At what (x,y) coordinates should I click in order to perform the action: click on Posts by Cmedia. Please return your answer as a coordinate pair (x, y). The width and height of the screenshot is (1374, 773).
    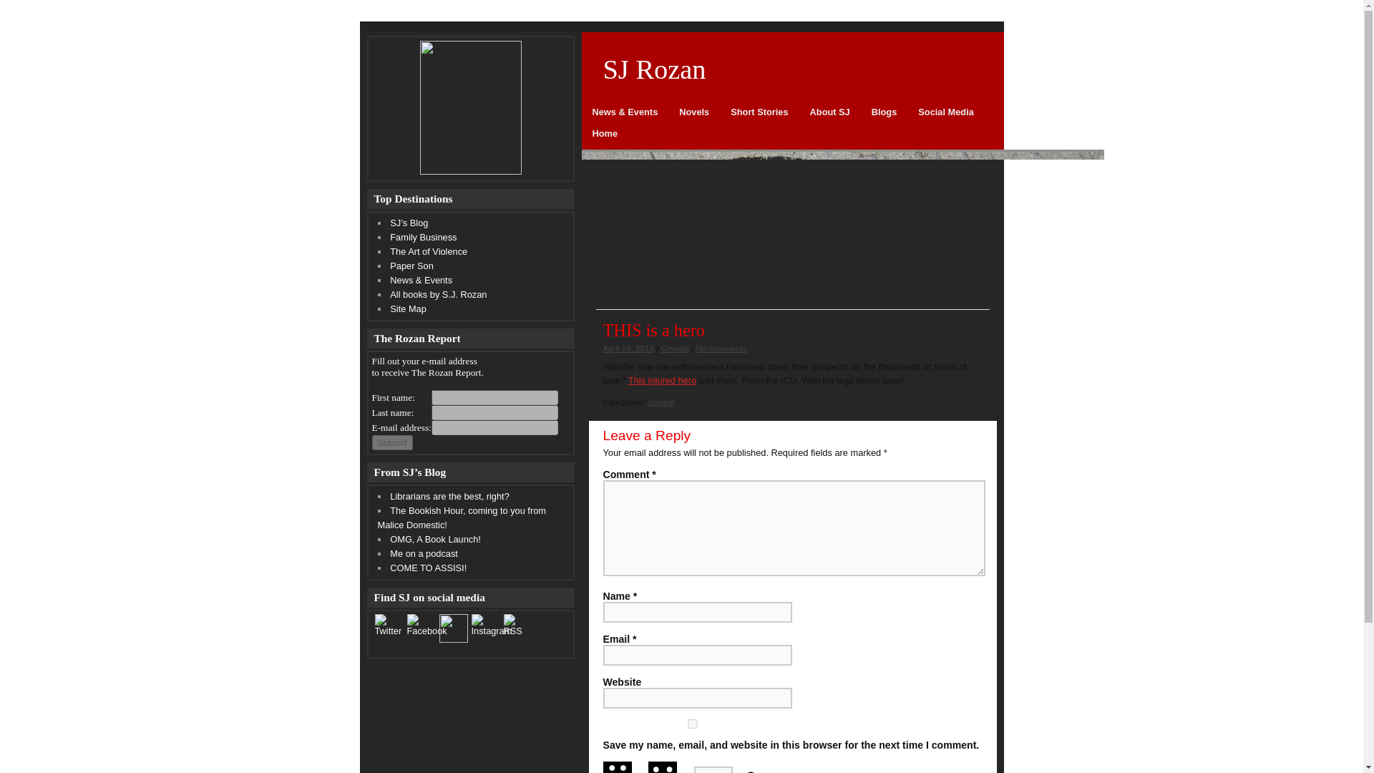
    Looking at the image, I should click on (675, 348).